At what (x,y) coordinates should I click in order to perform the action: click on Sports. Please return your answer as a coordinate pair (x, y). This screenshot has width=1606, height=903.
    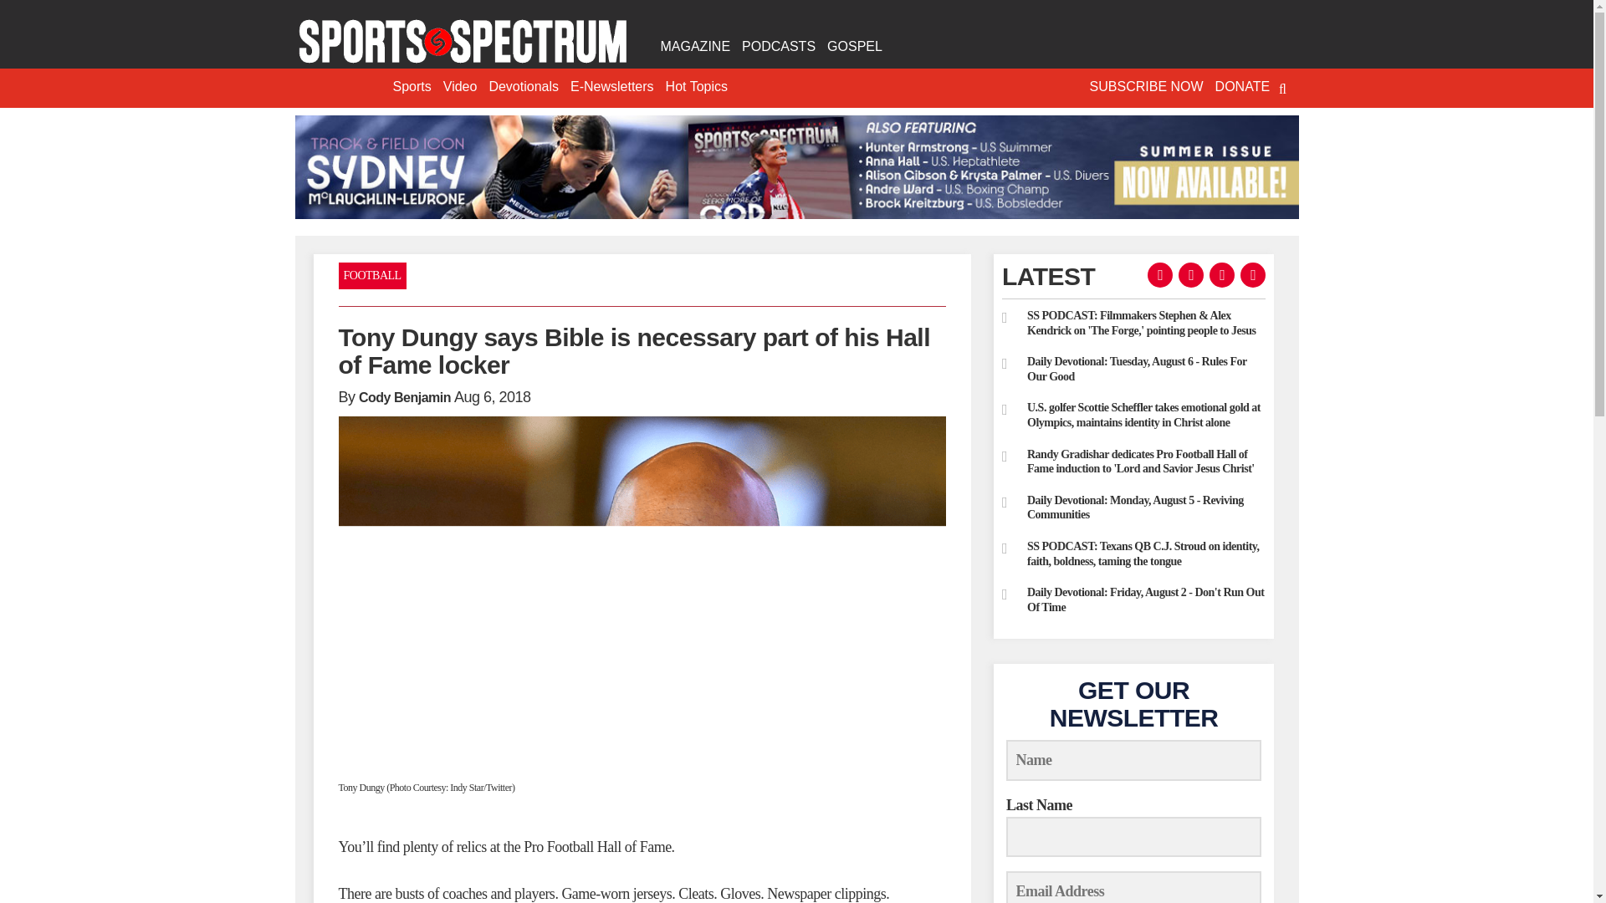
    Looking at the image, I should click on (412, 87).